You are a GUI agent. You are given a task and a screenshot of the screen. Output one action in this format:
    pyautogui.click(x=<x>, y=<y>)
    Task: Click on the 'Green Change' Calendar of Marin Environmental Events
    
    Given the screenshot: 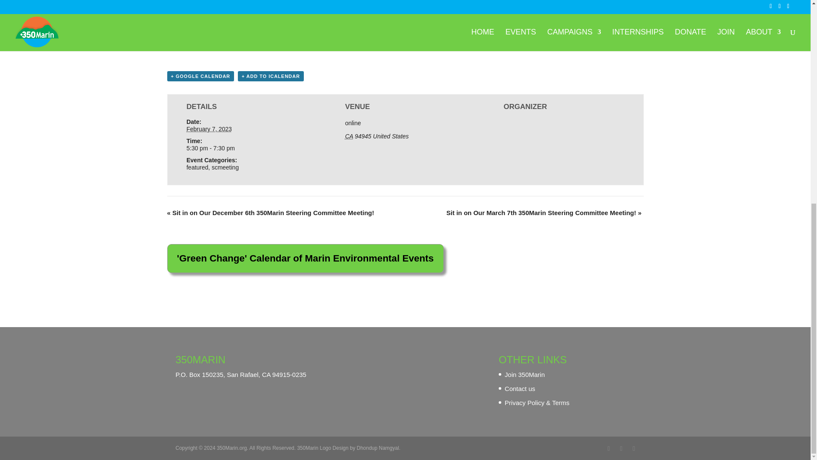 What is the action you would take?
    pyautogui.click(x=305, y=259)
    